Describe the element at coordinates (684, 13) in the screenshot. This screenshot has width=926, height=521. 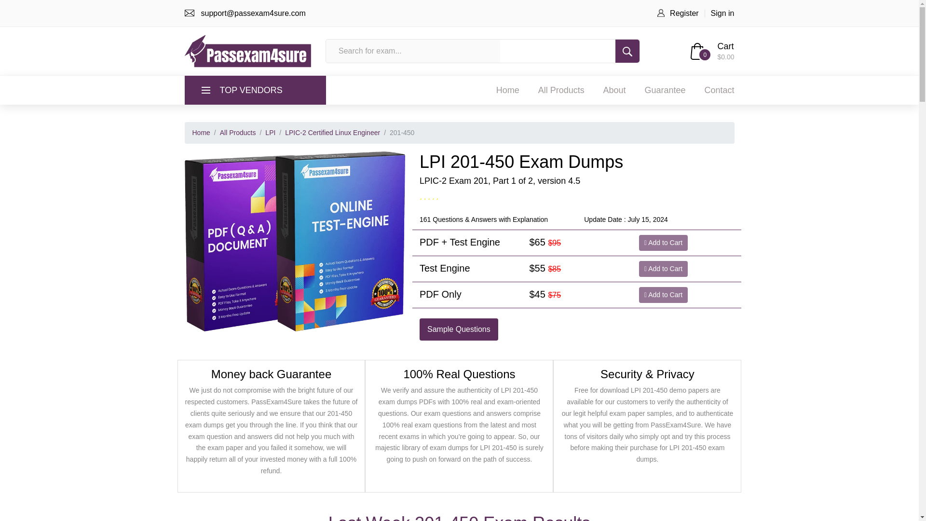
I see `Register` at that location.